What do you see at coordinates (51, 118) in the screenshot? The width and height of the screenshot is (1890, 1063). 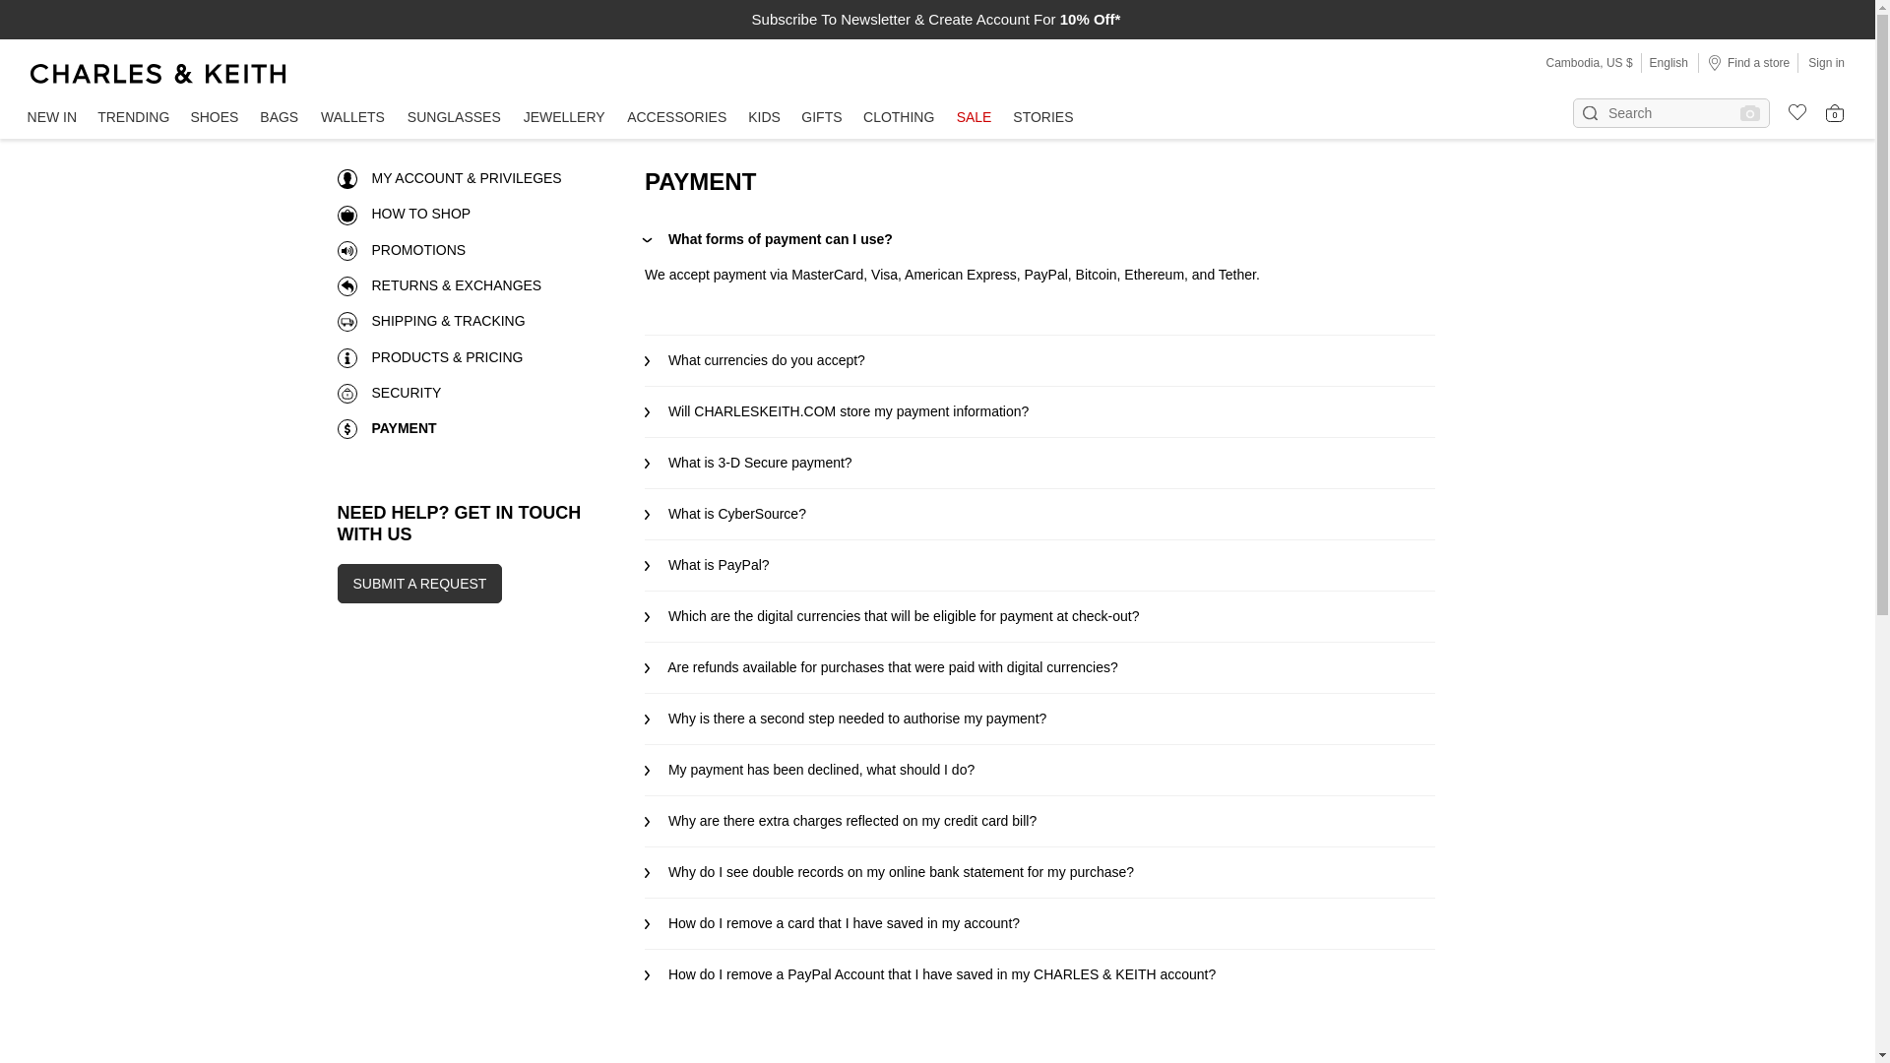 I see `NEW IN` at bounding box center [51, 118].